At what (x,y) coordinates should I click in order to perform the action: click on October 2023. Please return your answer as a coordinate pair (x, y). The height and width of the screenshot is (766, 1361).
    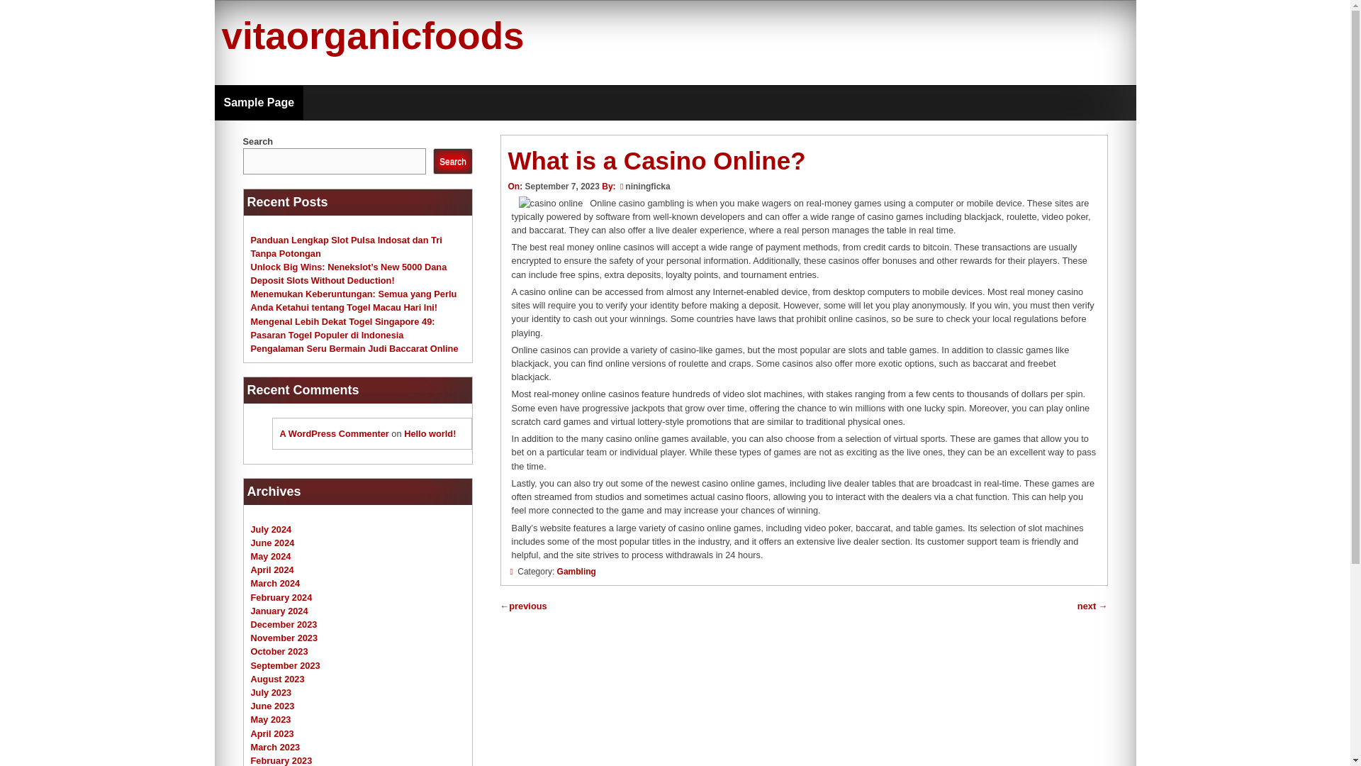
    Looking at the image, I should click on (279, 651).